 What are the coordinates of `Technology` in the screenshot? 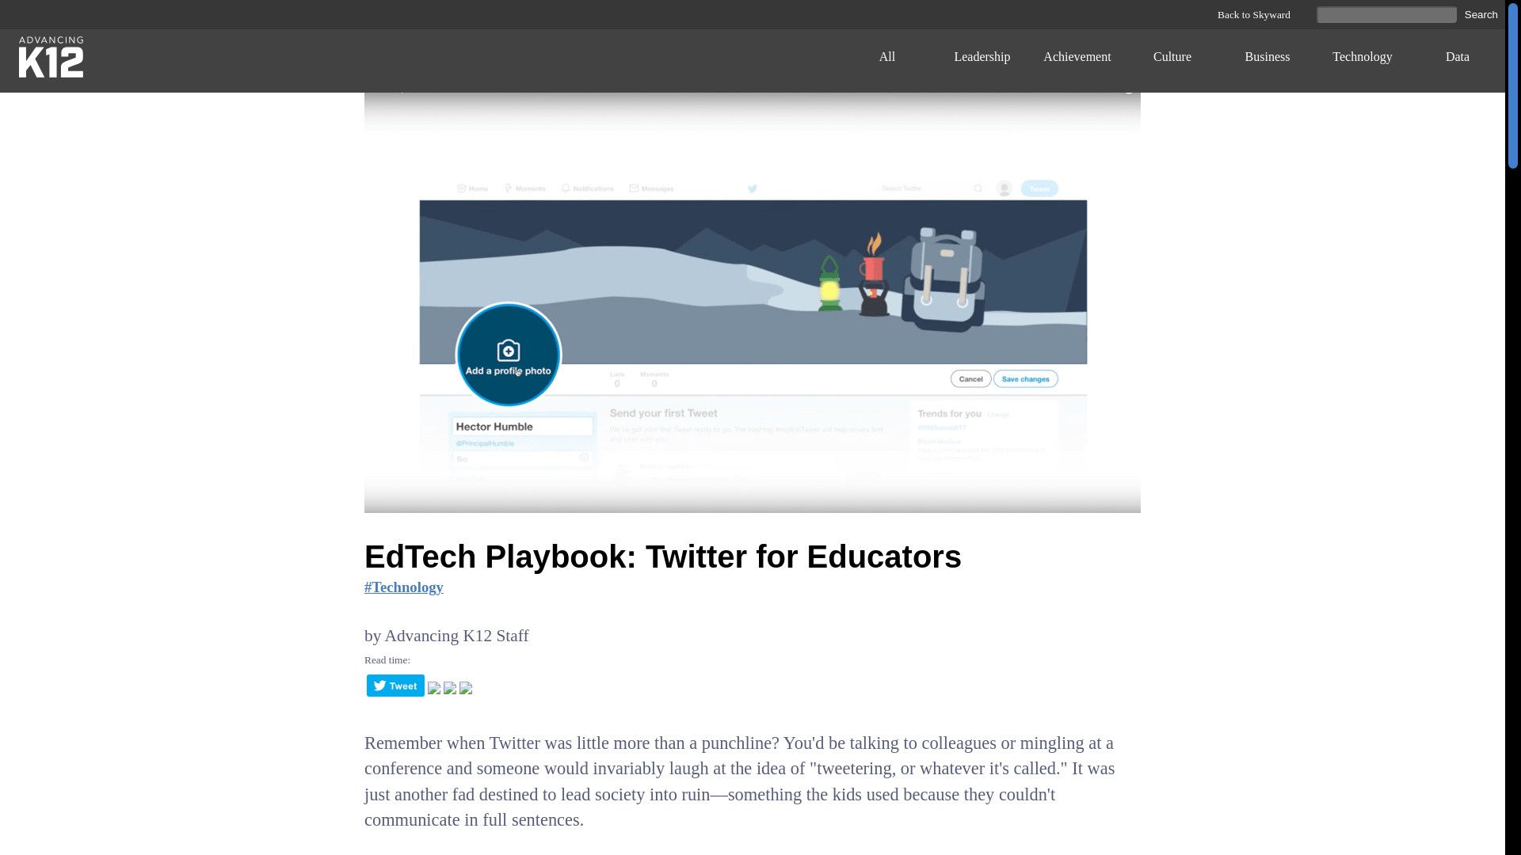 It's located at (1363, 60).